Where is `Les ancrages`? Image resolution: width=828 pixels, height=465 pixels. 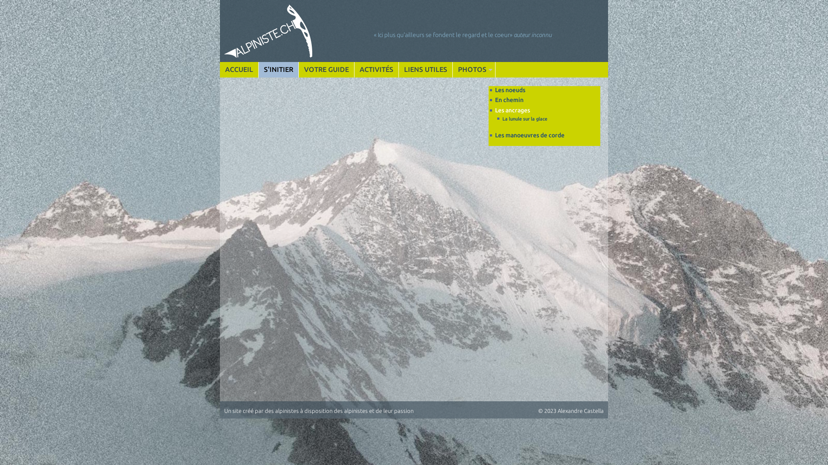
Les ancrages is located at coordinates (512, 110).